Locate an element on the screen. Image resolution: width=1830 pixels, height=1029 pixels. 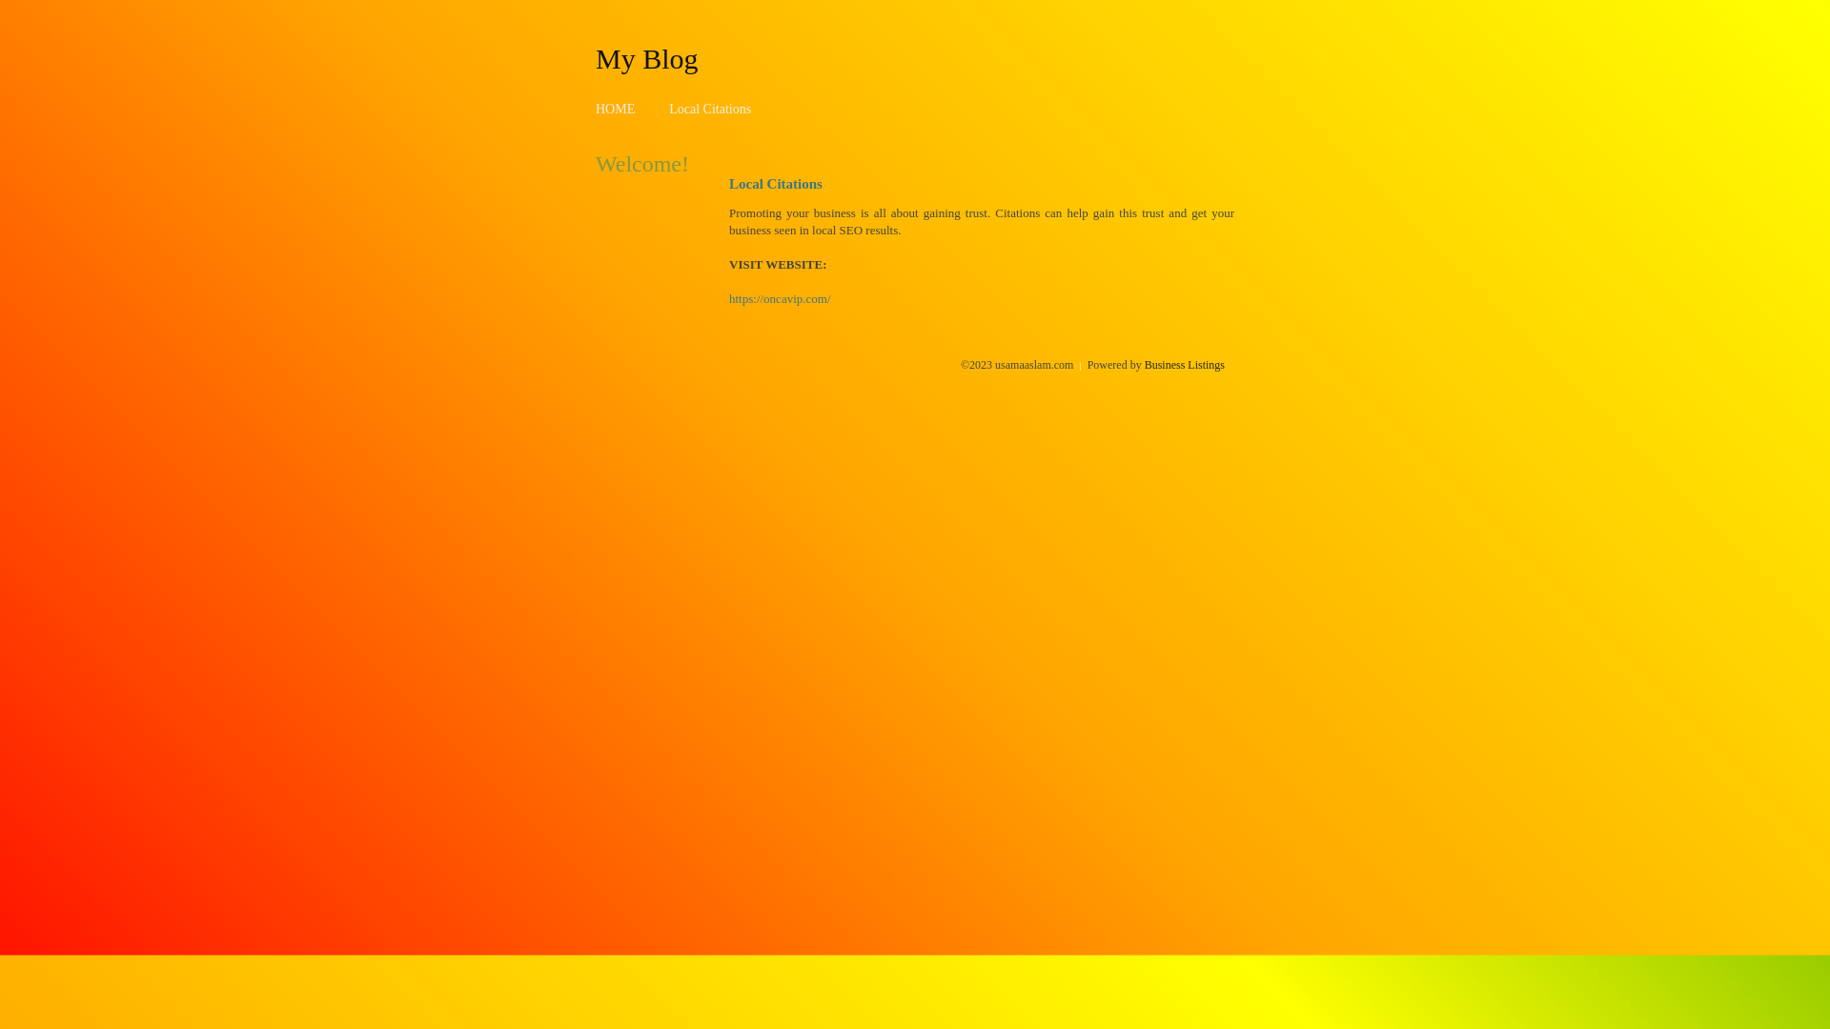
Business Listings is located at coordinates (1185, 365).